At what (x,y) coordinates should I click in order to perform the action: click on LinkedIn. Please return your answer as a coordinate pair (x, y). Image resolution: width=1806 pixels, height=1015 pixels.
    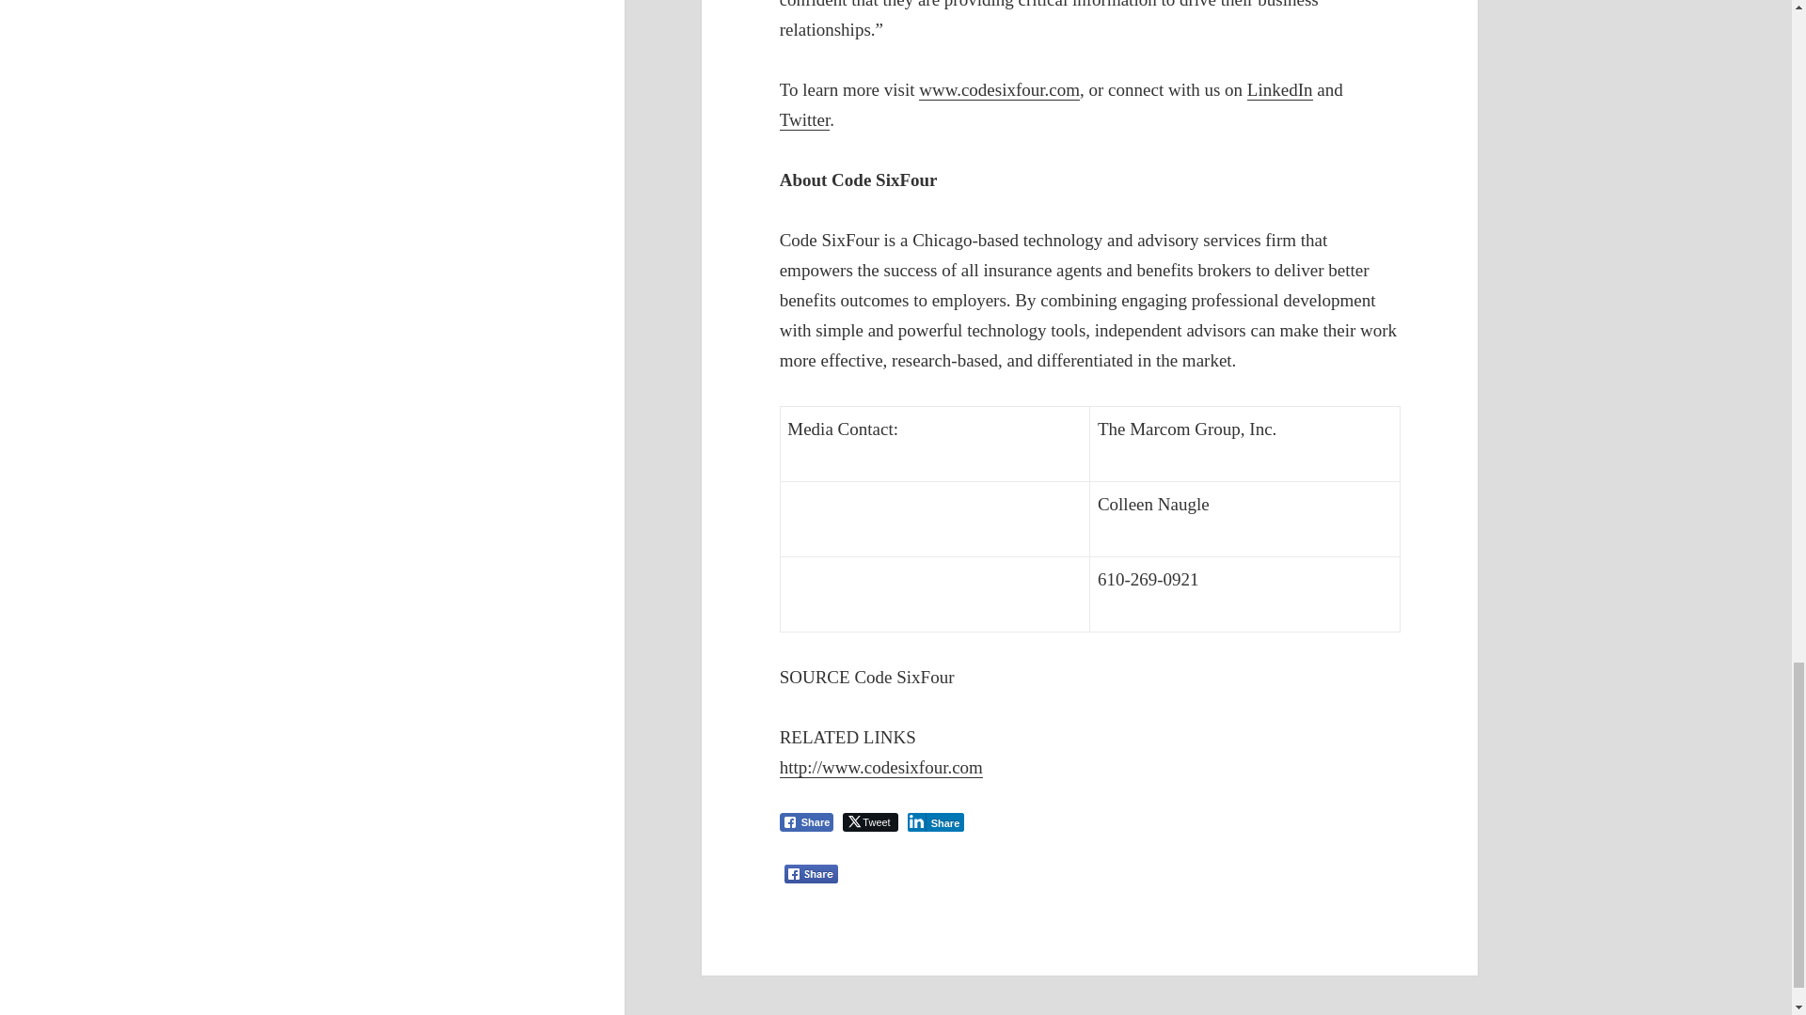
    Looking at the image, I should click on (1279, 90).